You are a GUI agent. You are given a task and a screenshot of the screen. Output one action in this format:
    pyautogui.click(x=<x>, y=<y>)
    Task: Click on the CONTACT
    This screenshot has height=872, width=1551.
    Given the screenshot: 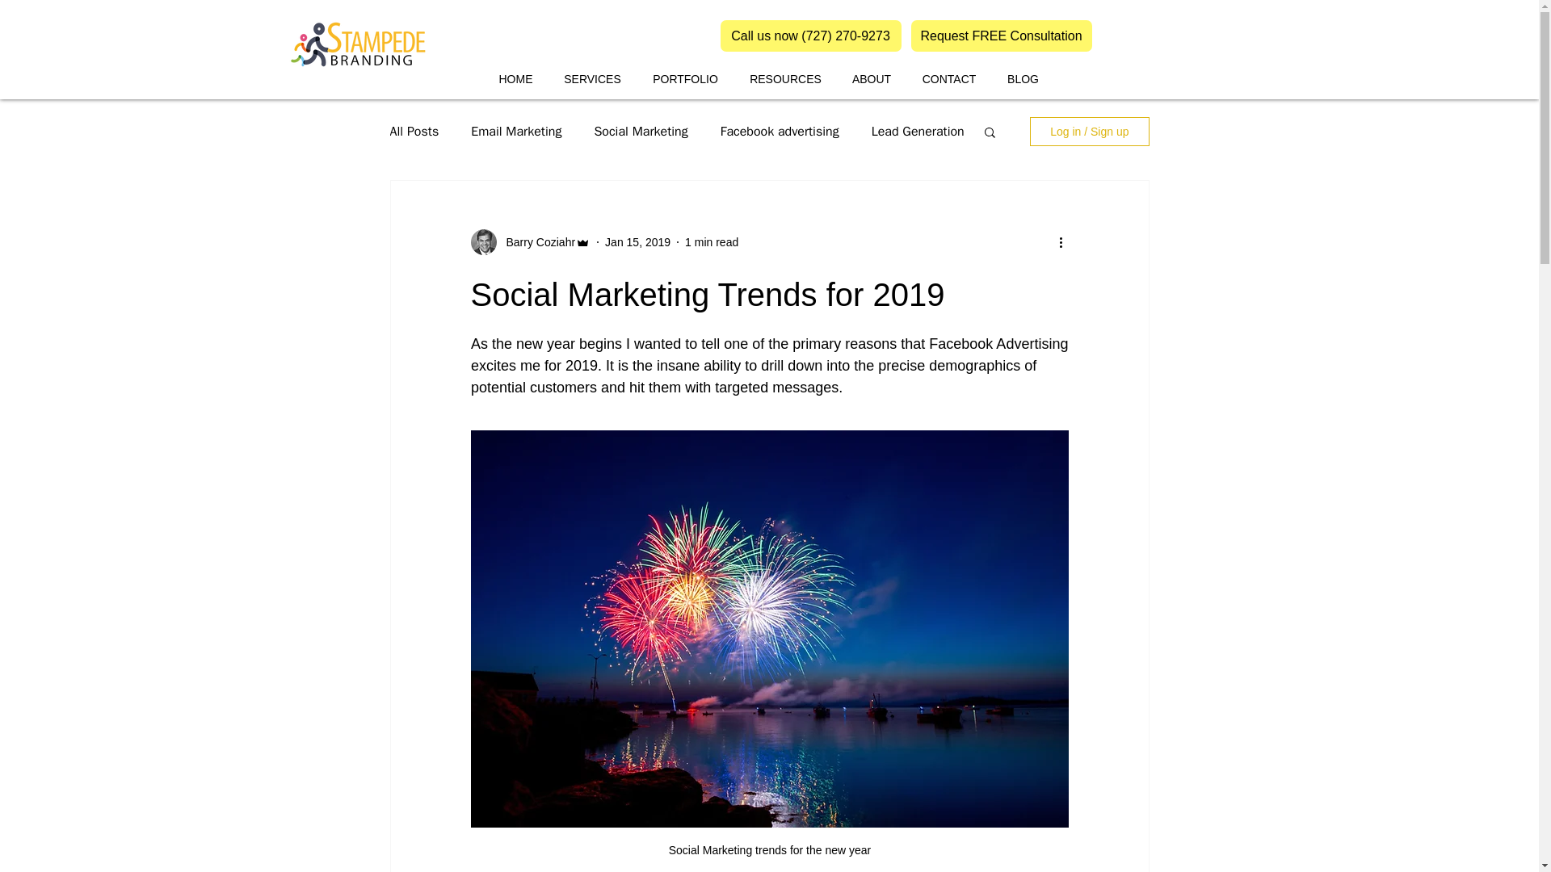 What is the action you would take?
    pyautogui.click(x=948, y=79)
    